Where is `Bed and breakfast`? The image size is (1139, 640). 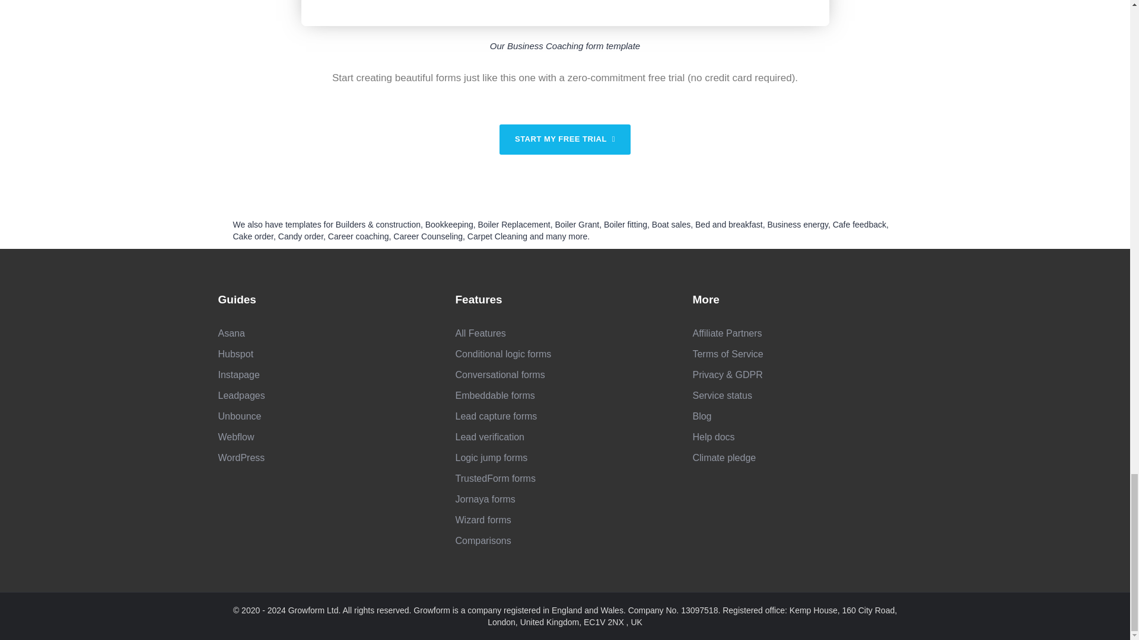
Bed and breakfast is located at coordinates (728, 224).